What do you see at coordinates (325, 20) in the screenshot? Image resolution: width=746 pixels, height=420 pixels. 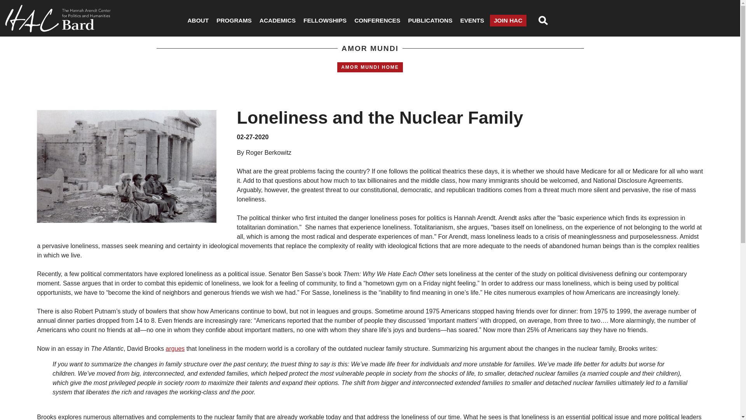 I see `FELLOWSHIPS` at bounding box center [325, 20].